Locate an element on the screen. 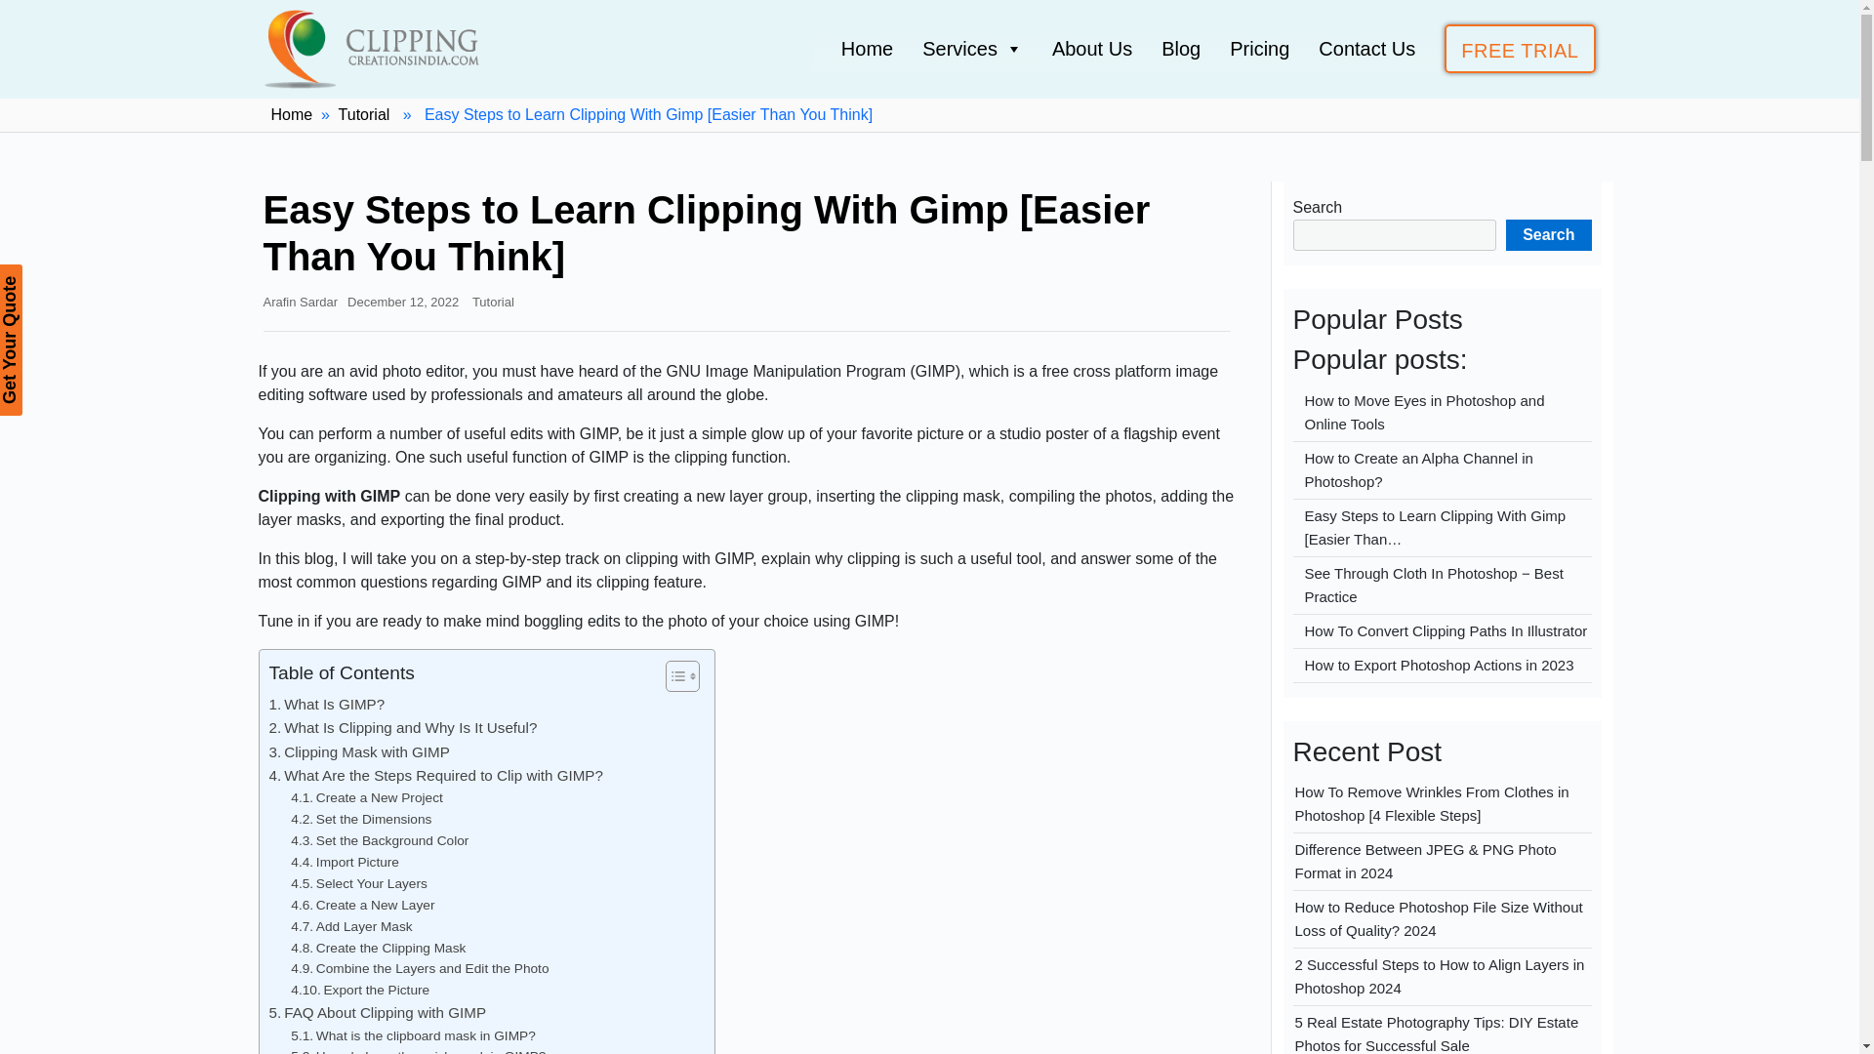 The height and width of the screenshot is (1054, 1874). Arafin Sardar is located at coordinates (301, 303).